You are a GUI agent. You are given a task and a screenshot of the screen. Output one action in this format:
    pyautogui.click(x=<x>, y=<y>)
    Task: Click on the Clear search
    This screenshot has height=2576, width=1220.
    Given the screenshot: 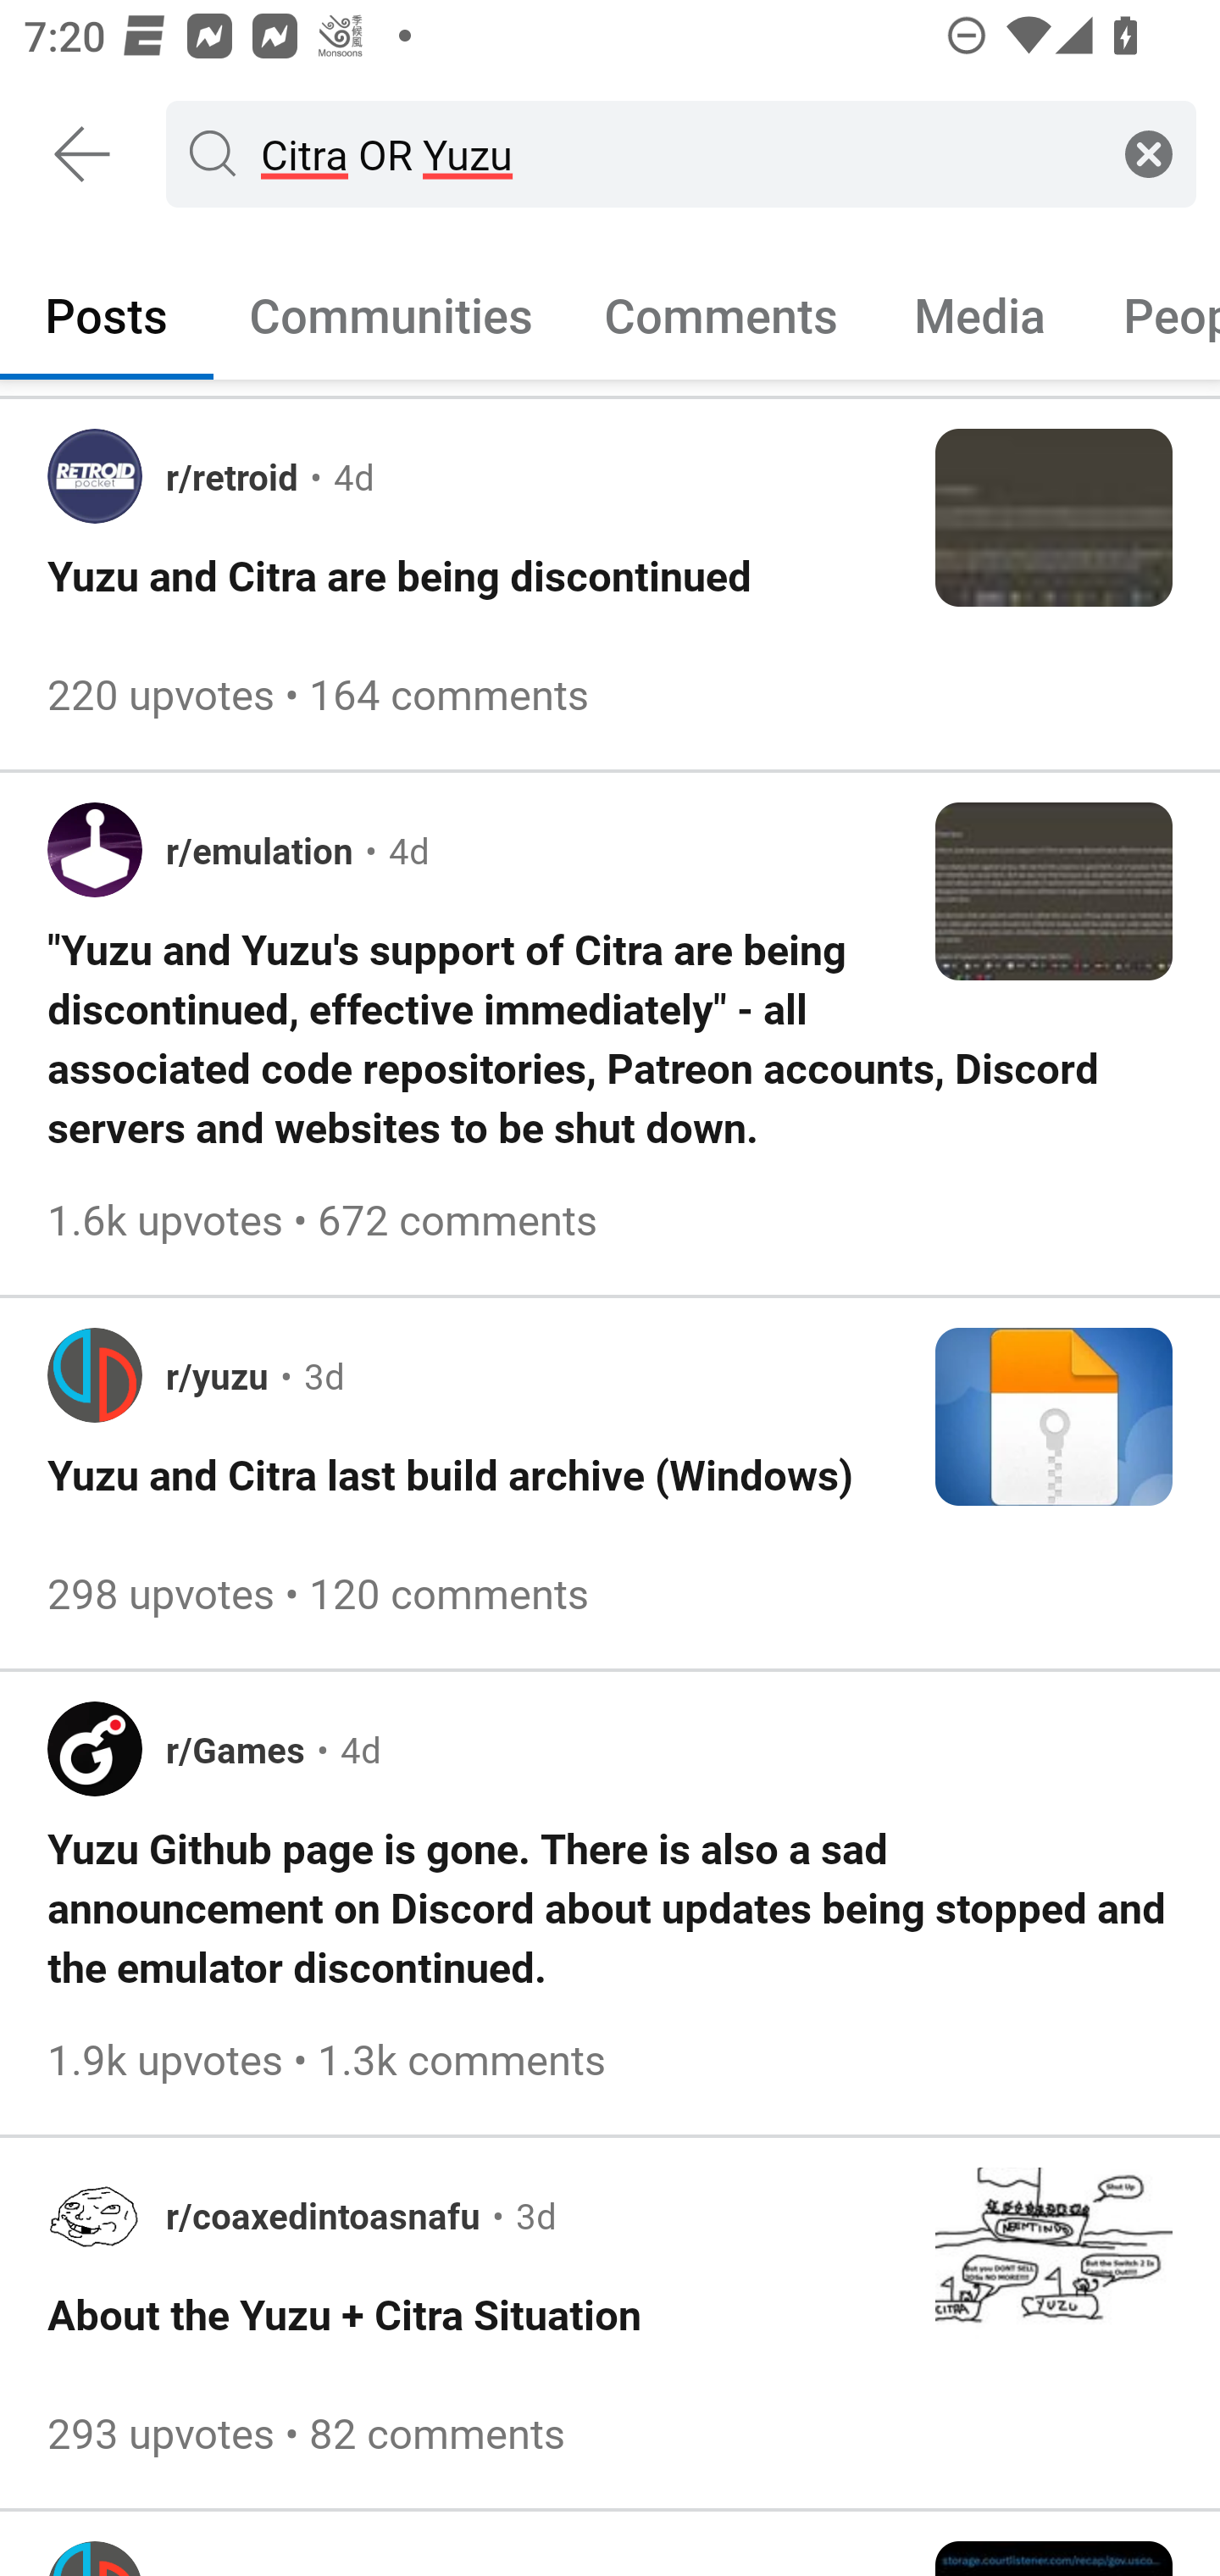 What is the action you would take?
    pyautogui.click(x=1149, y=153)
    